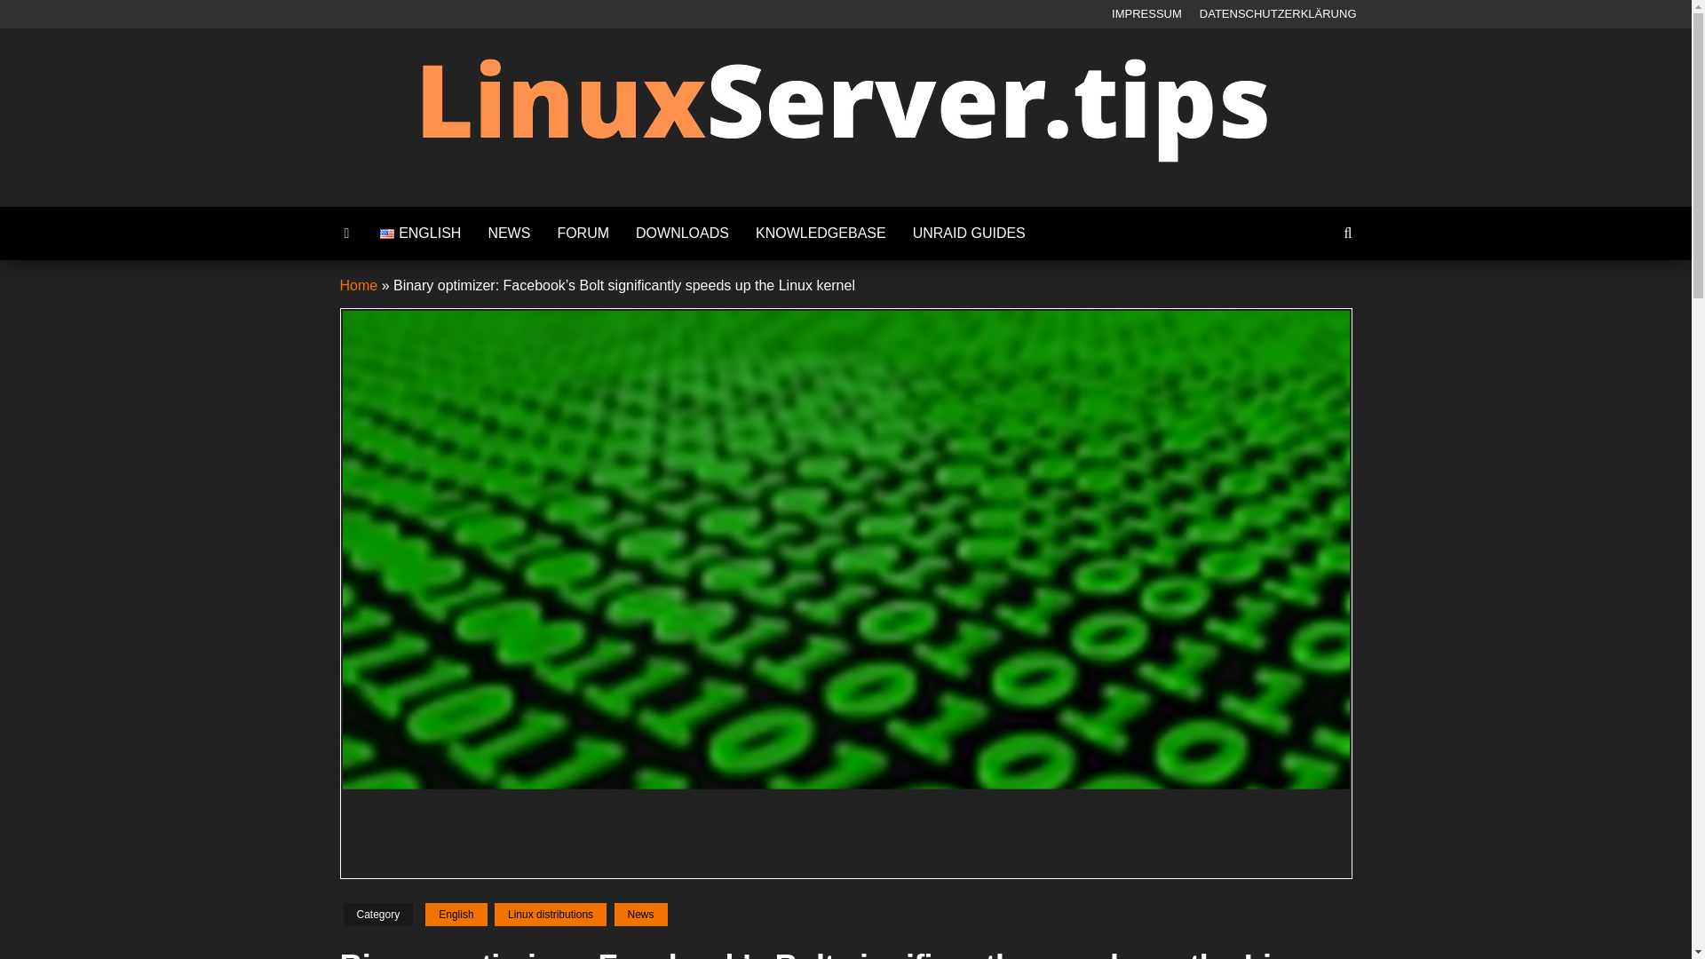  Describe the element at coordinates (419, 233) in the screenshot. I see `English` at that location.